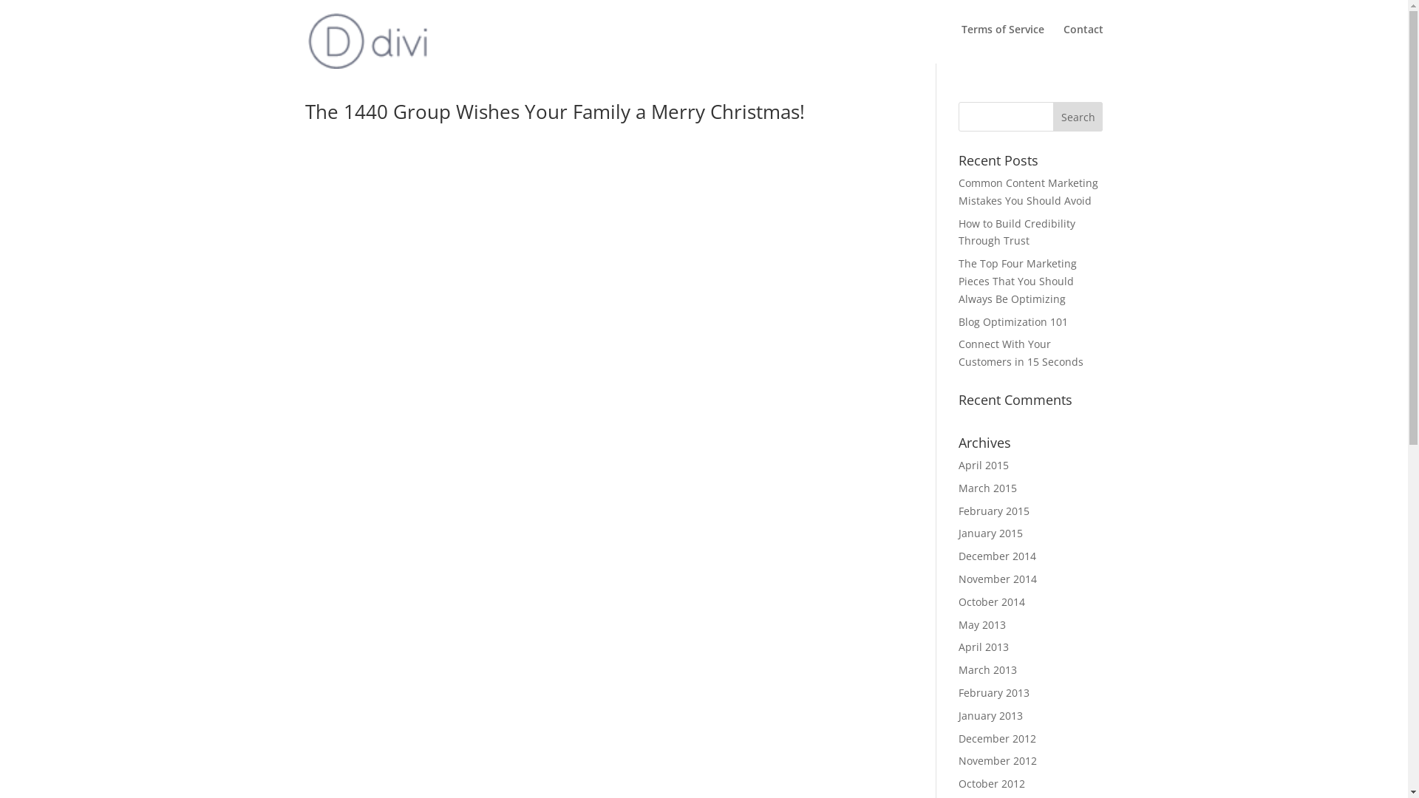  What do you see at coordinates (990, 533) in the screenshot?
I see `January 2015` at bounding box center [990, 533].